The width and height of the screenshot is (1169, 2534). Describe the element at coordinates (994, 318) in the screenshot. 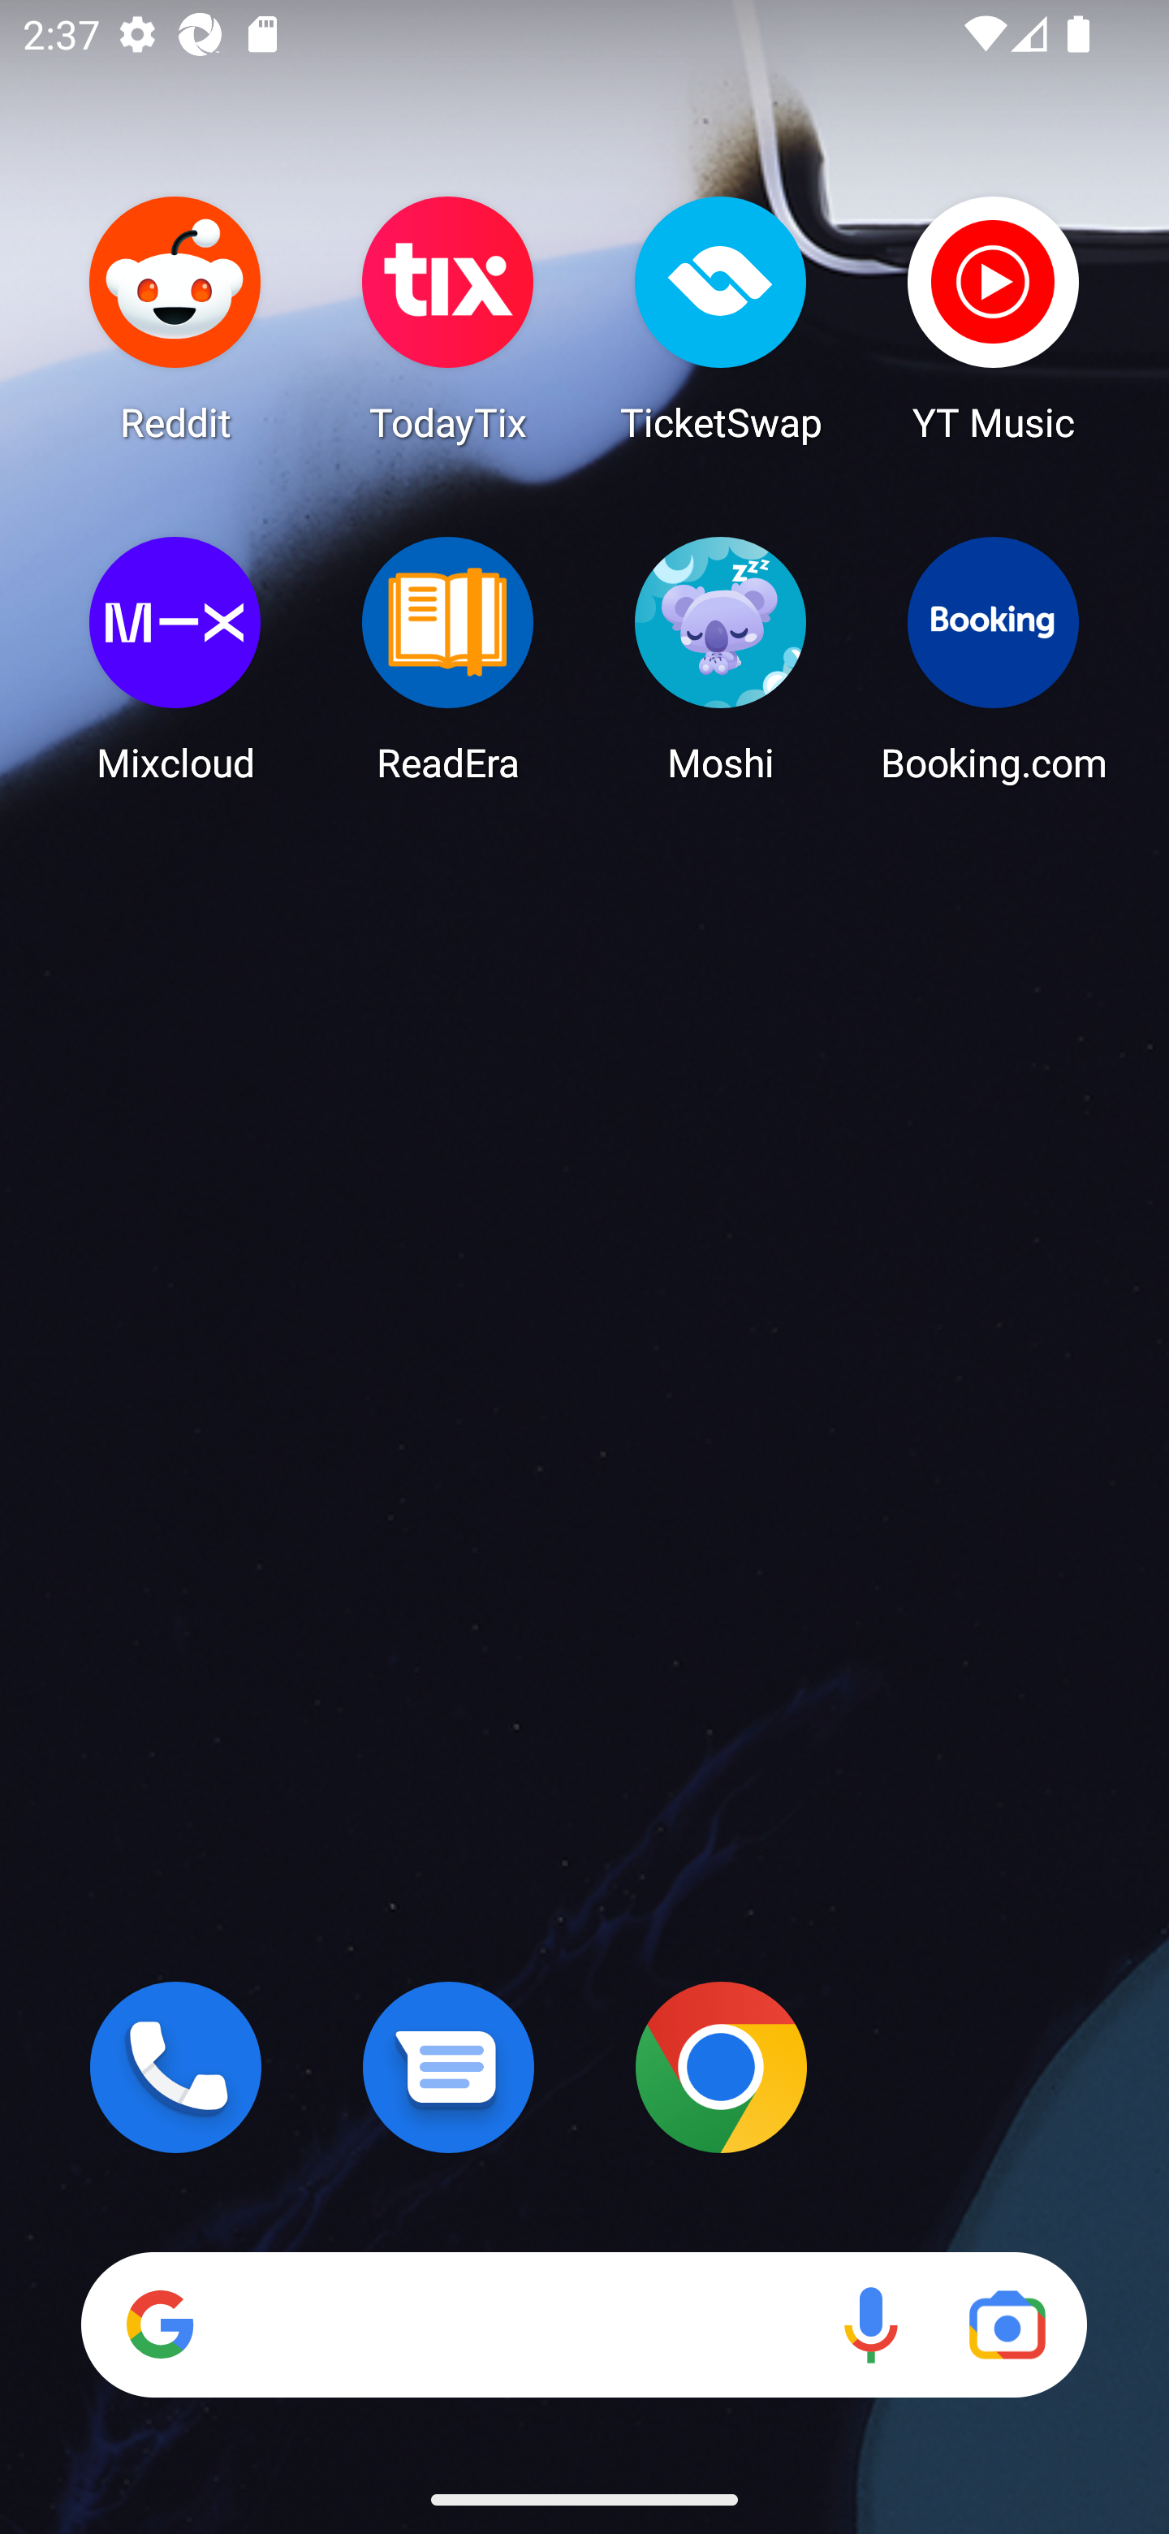

I see `YT Music` at that location.